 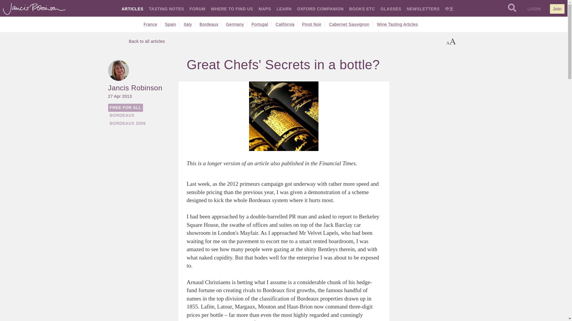 I want to click on Cabernet Sauvignon Articles, so click(x=351, y=24).